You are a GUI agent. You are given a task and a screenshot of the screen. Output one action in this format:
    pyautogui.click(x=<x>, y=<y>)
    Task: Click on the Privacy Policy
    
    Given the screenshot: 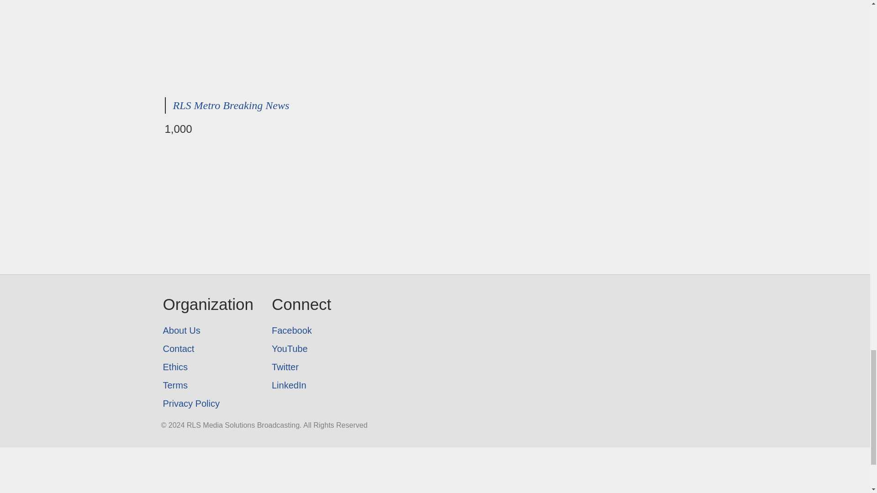 What is the action you would take?
    pyautogui.click(x=207, y=404)
    